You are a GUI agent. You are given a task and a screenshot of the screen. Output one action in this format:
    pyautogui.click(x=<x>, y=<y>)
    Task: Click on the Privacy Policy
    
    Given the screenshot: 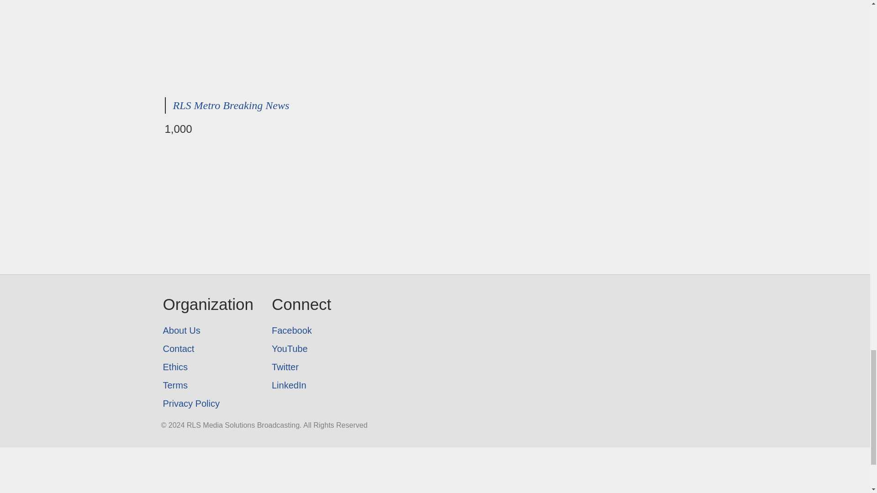 What is the action you would take?
    pyautogui.click(x=207, y=404)
    